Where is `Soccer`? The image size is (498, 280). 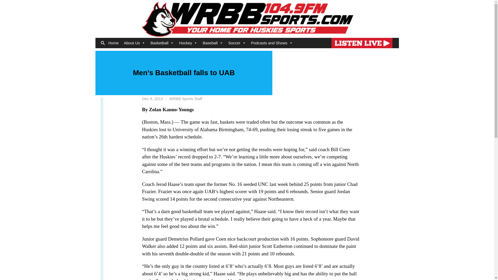 Soccer is located at coordinates (237, 43).